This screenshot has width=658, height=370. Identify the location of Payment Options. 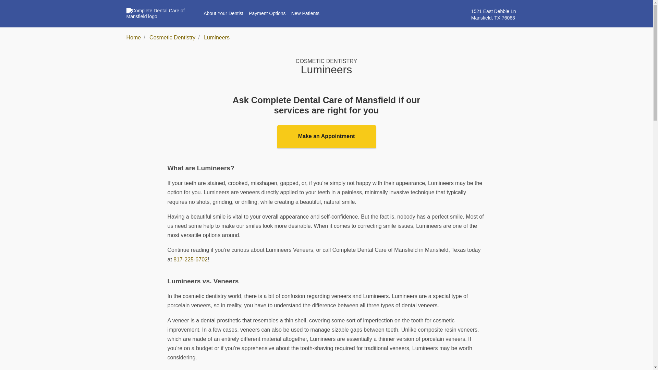
(267, 13).